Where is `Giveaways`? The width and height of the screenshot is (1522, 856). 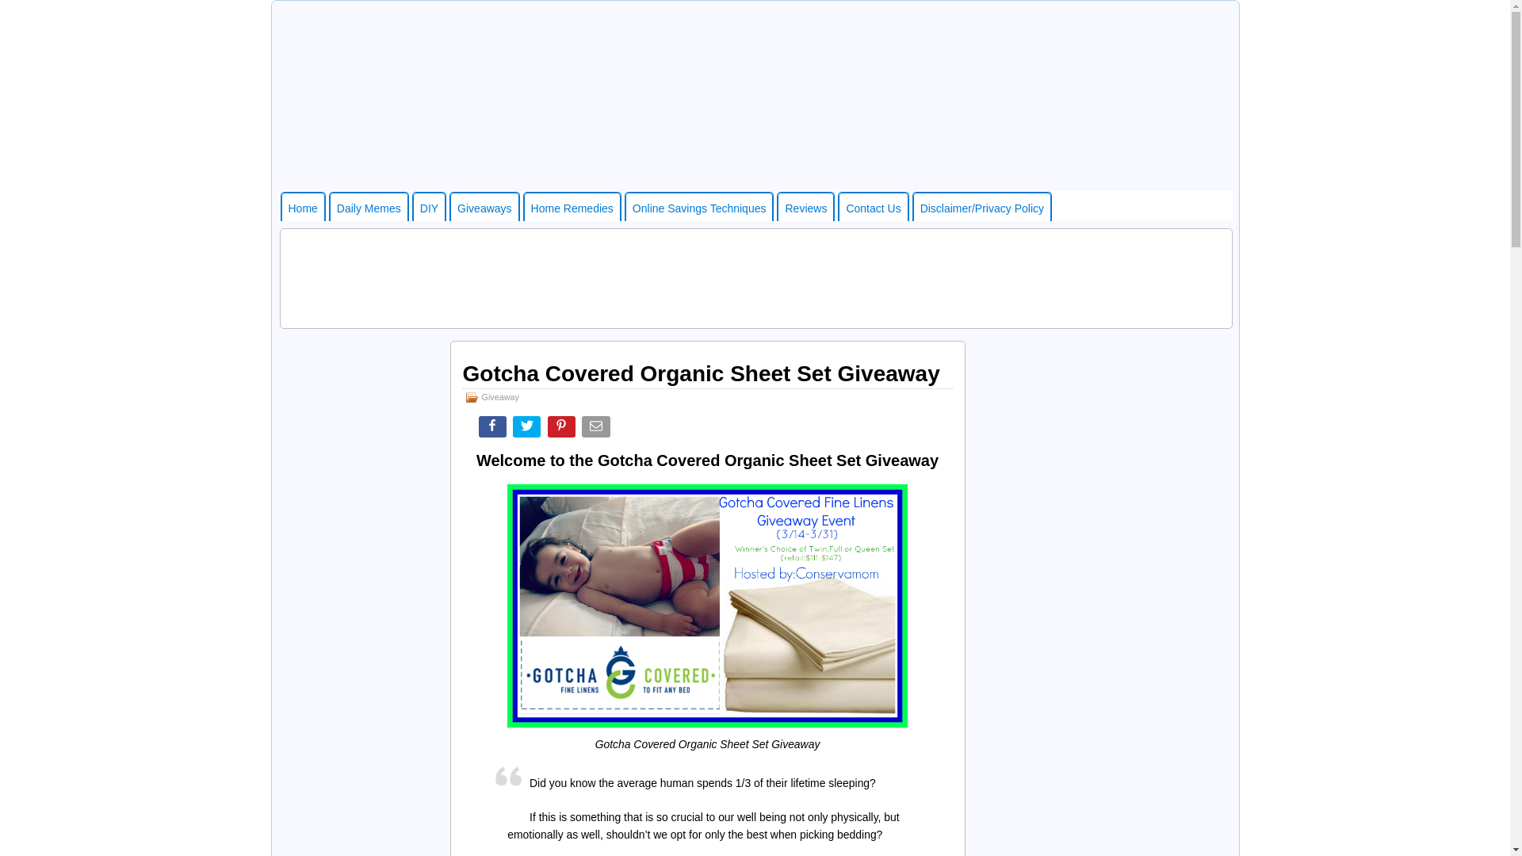 Giveaways is located at coordinates (484, 206).